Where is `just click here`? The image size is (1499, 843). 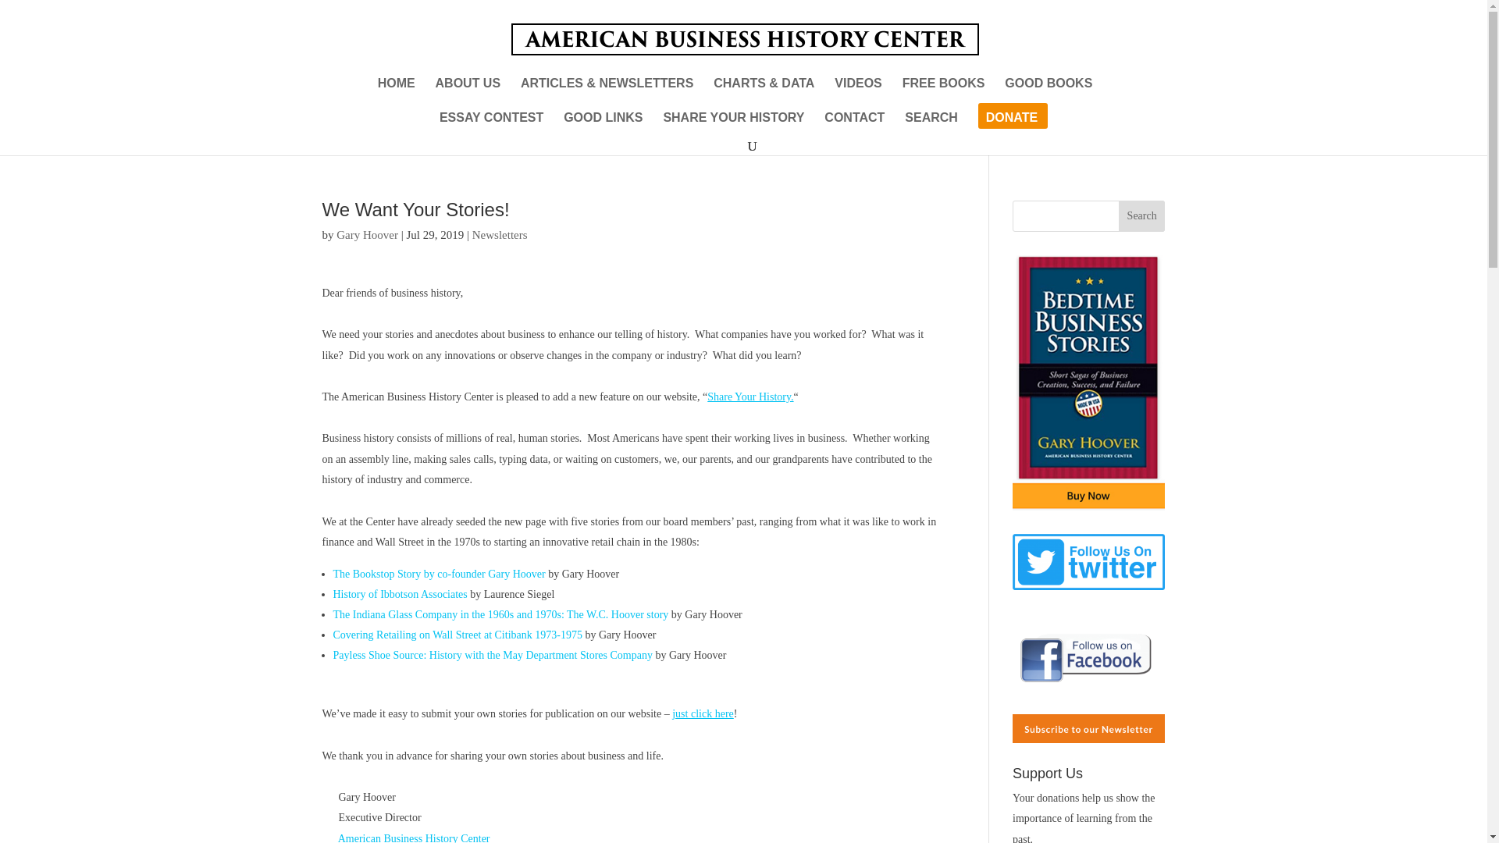
just click here is located at coordinates (703, 713).